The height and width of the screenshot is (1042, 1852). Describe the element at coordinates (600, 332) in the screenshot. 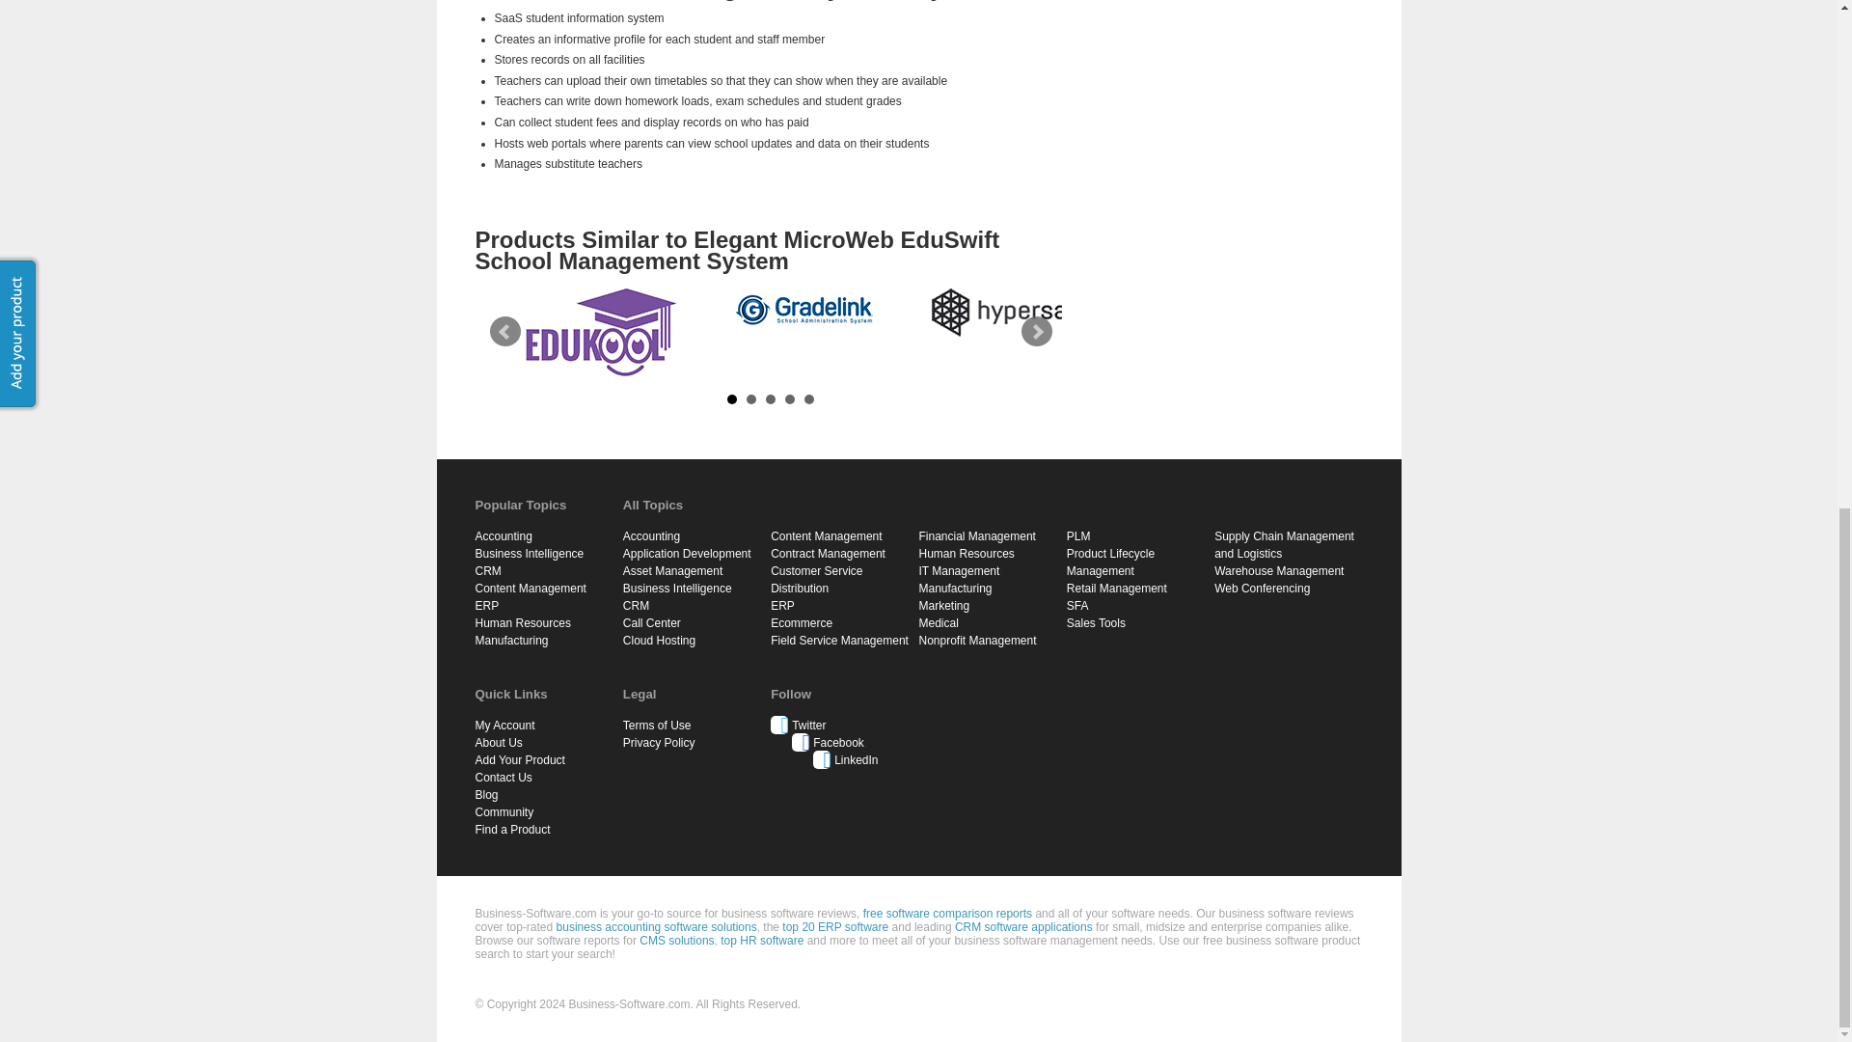

I see `Dot Com Infoway Edukool` at that location.